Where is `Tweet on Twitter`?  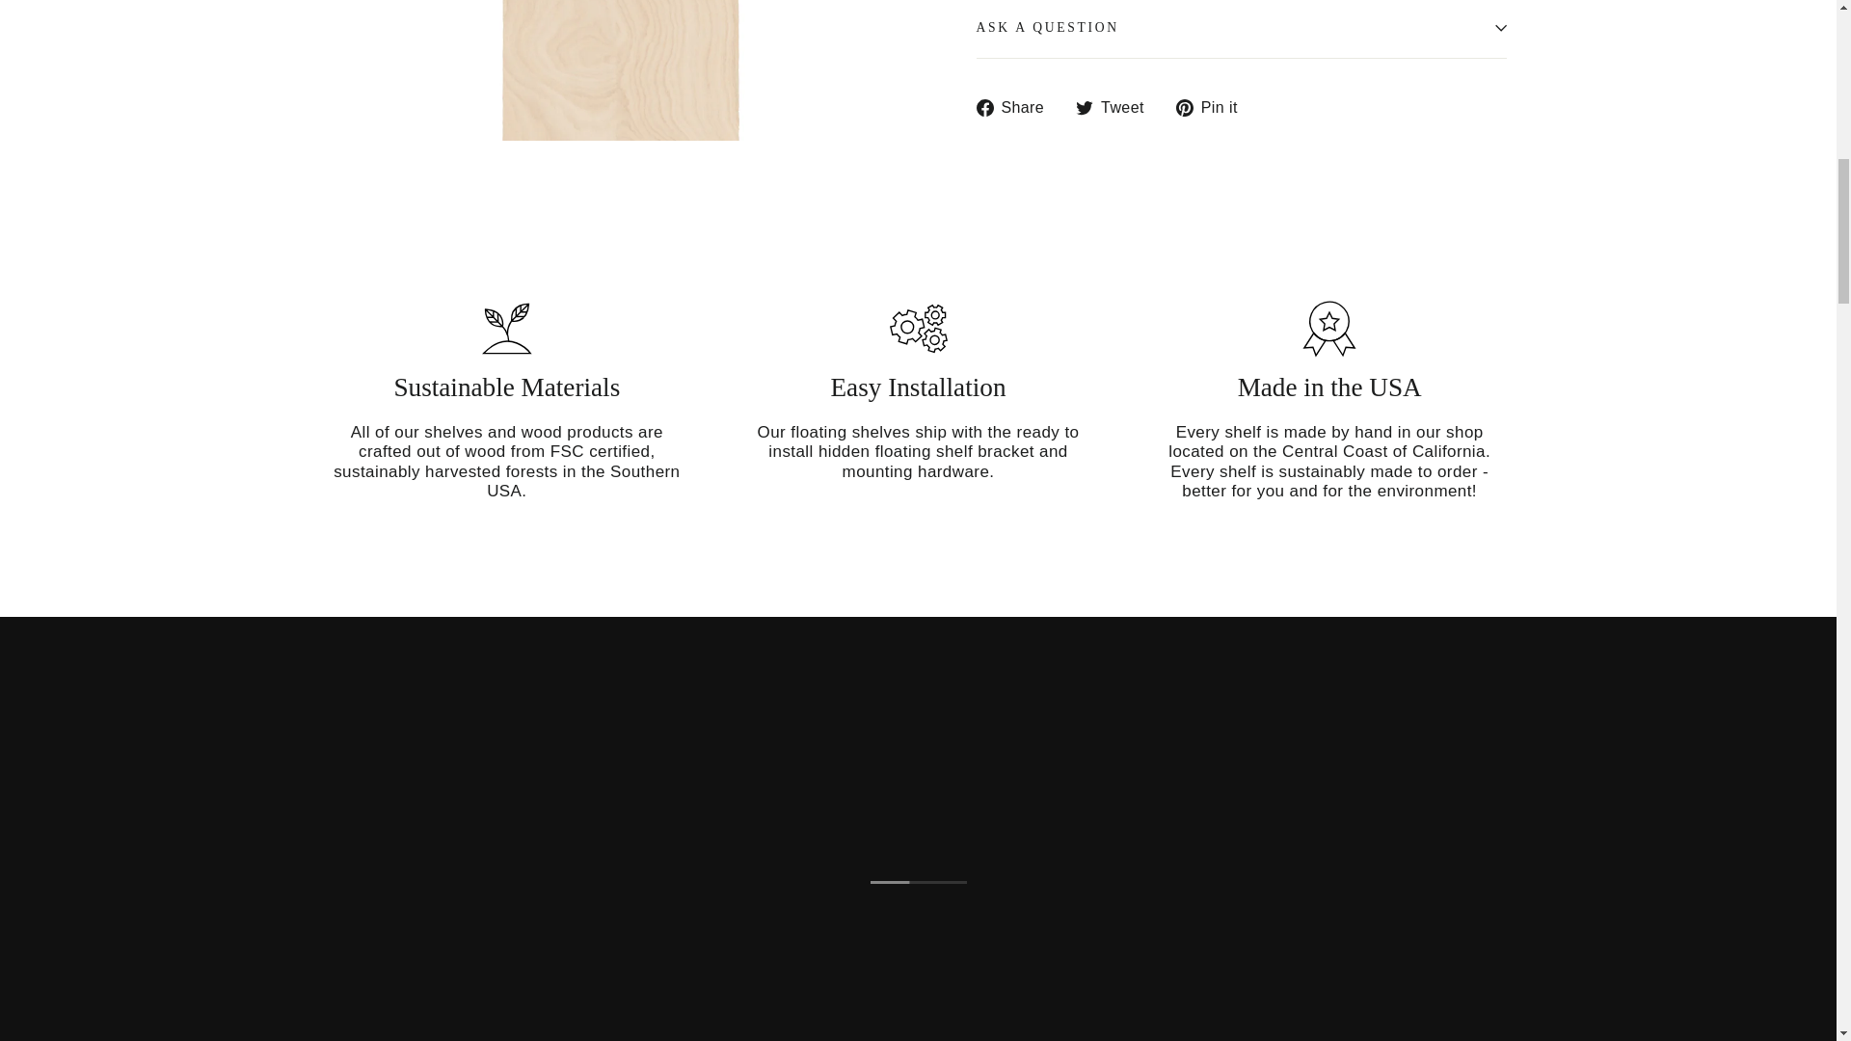
Tweet on Twitter is located at coordinates (1116, 106).